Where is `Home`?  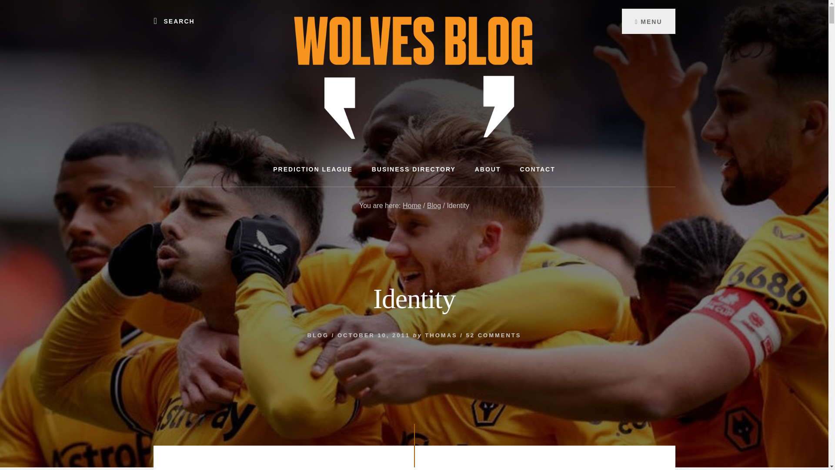
Home is located at coordinates (412, 205).